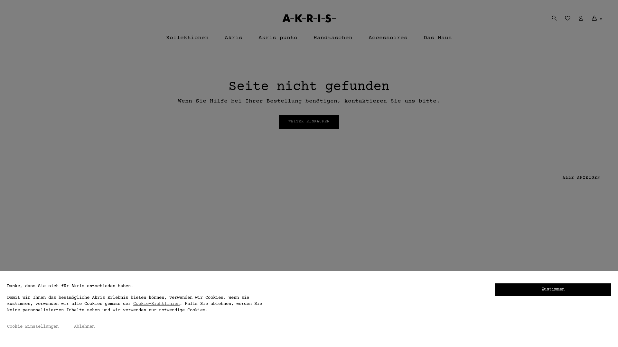 The height and width of the screenshot is (347, 618). What do you see at coordinates (553, 290) in the screenshot?
I see `Zustimmen` at bounding box center [553, 290].